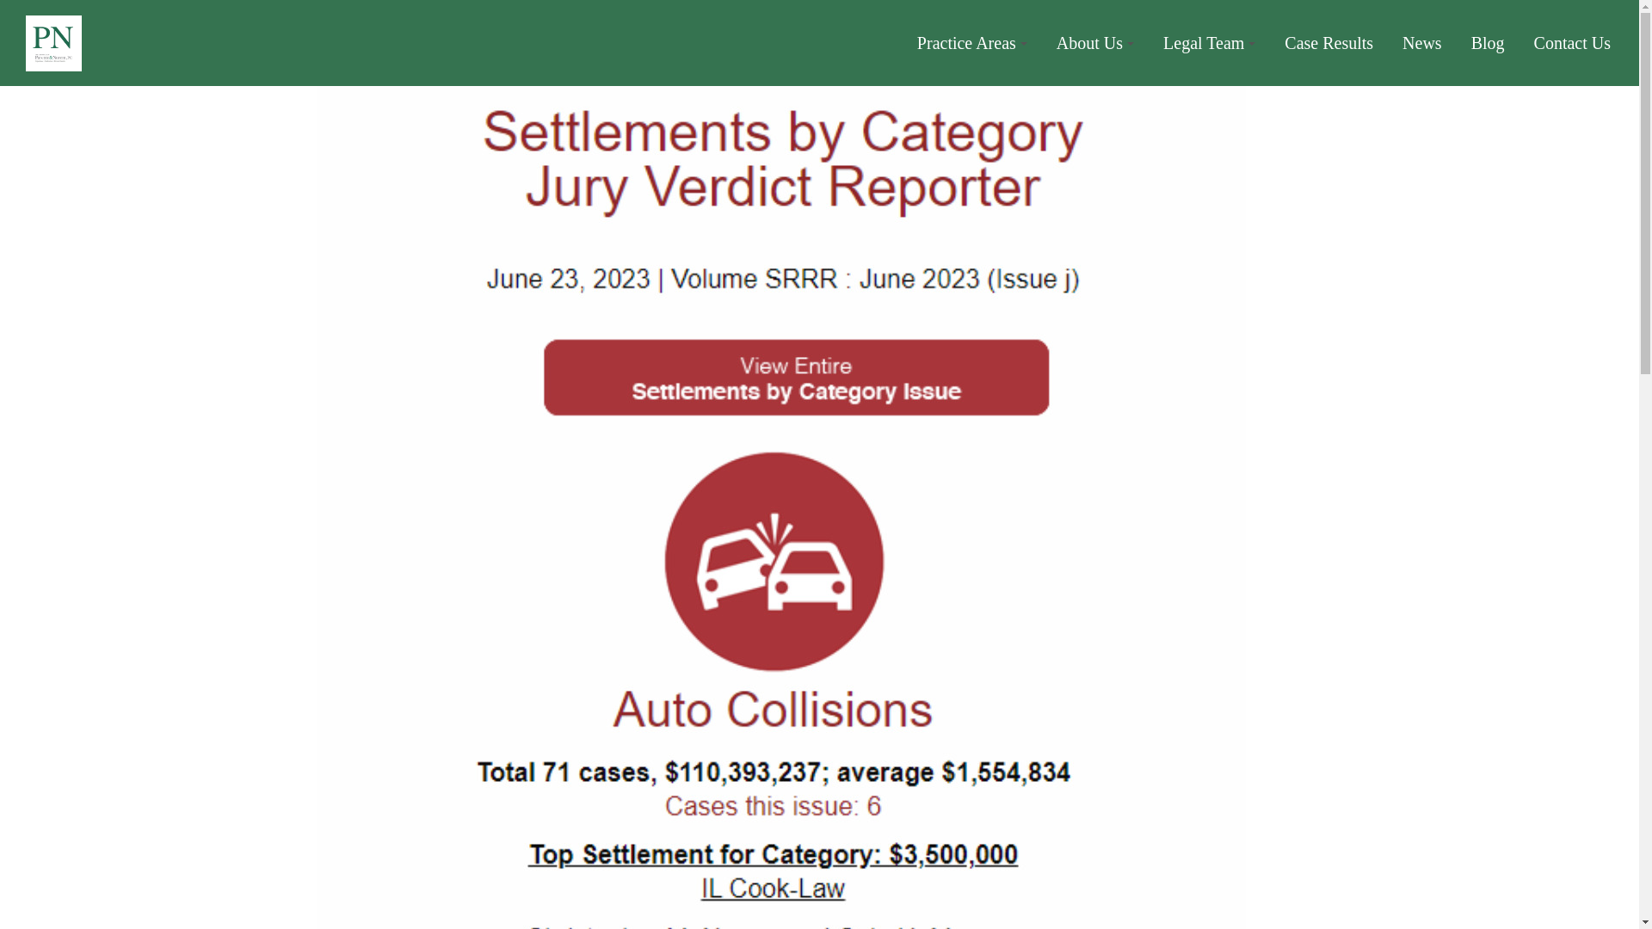 Image resolution: width=1652 pixels, height=929 pixels. I want to click on About Us, so click(1094, 43).